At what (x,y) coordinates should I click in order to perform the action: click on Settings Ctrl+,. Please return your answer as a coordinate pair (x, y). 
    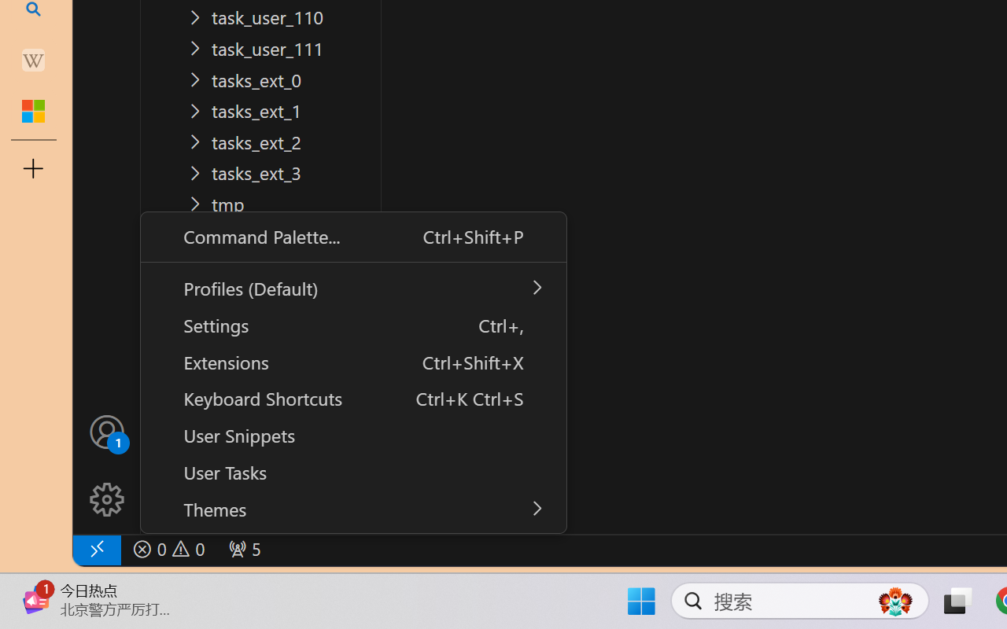
    Looking at the image, I should click on (352, 324).